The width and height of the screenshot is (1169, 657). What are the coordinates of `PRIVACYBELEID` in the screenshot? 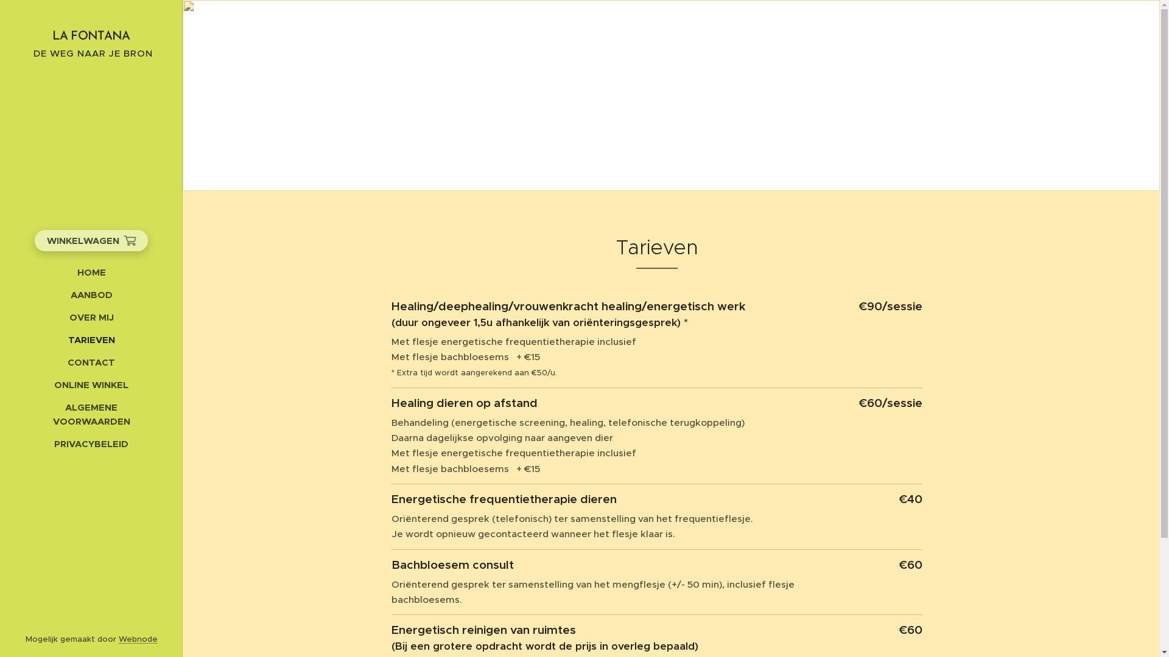 It's located at (91, 444).